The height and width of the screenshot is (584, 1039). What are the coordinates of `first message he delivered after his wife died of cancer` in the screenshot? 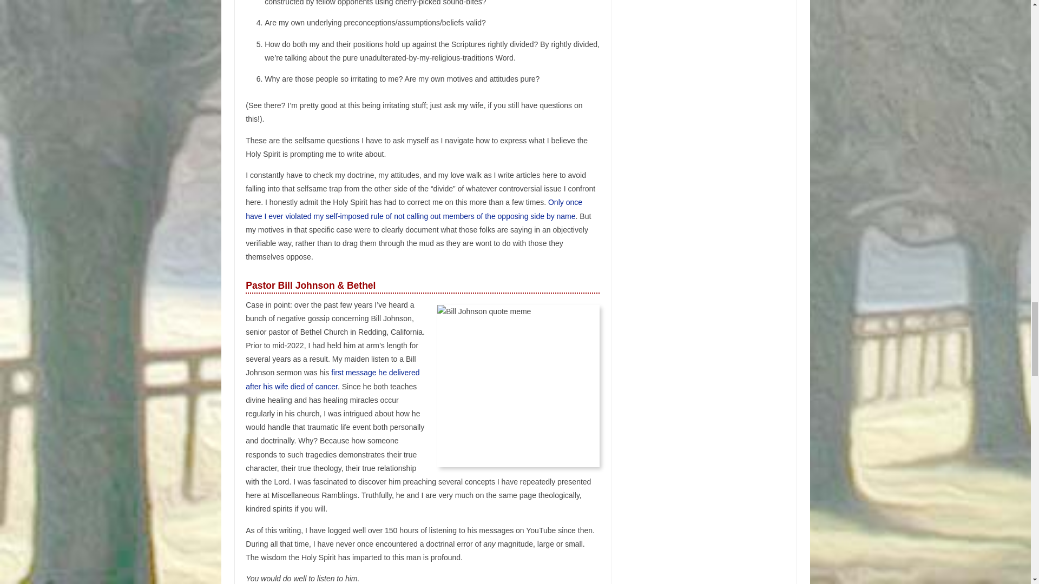 It's located at (332, 380).